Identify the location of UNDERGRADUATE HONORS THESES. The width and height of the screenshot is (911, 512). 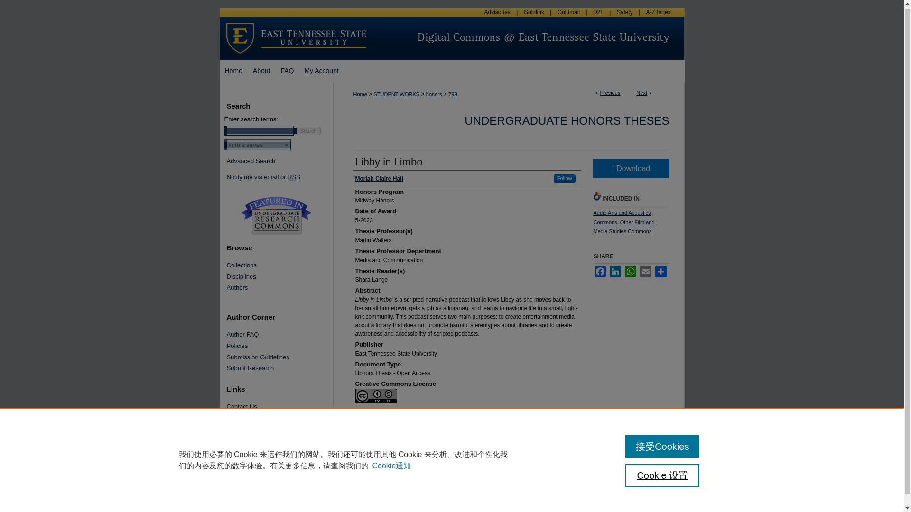
(567, 120).